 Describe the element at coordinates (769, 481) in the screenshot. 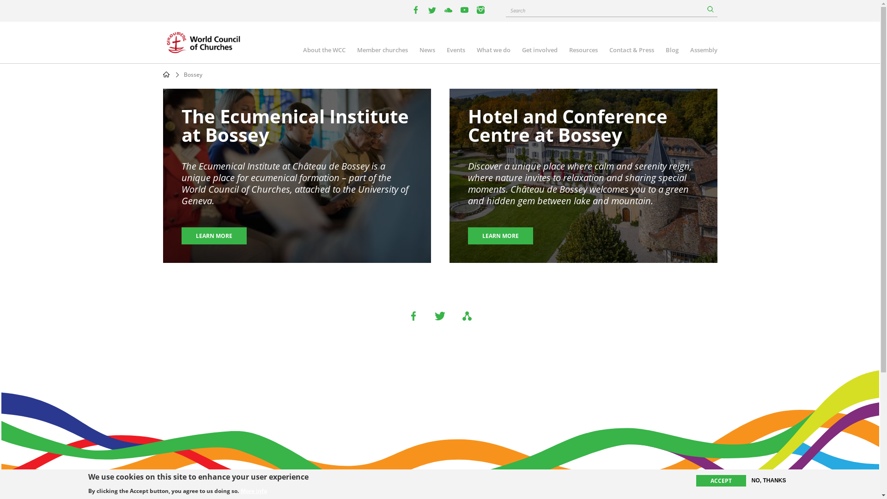

I see `NO, THANKS` at that location.